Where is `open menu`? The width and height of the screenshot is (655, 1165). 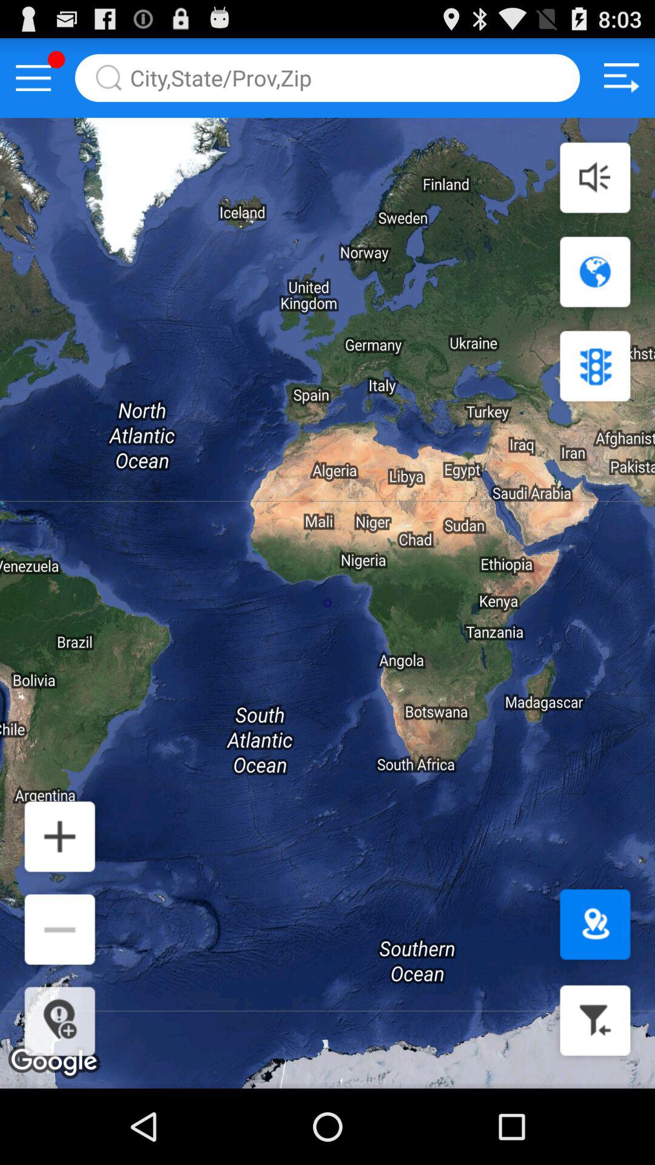 open menu is located at coordinates (33, 78).